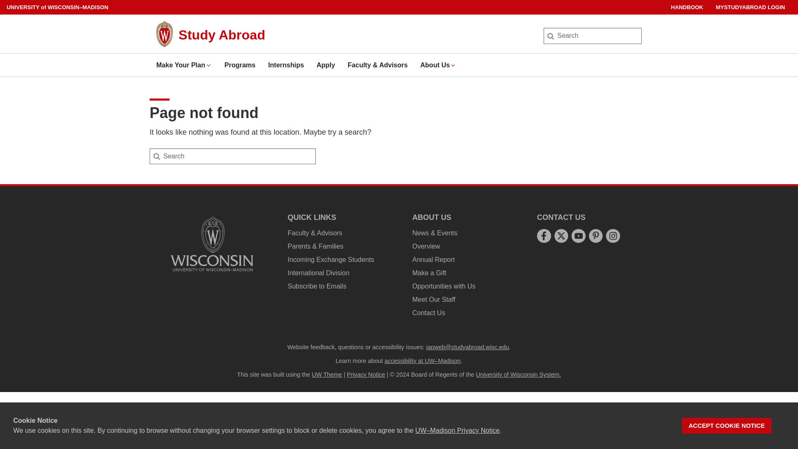  What do you see at coordinates (544, 236) in the screenshot?
I see `facebook` at bounding box center [544, 236].